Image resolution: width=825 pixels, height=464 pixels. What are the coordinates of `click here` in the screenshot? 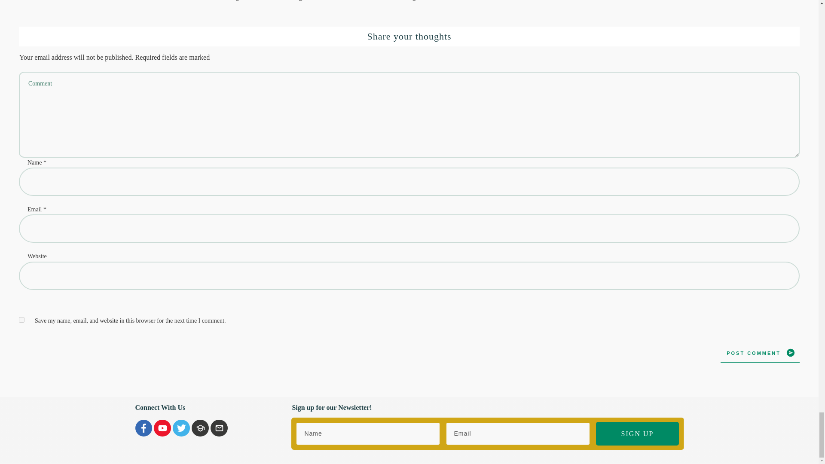 It's located at (320, 0).